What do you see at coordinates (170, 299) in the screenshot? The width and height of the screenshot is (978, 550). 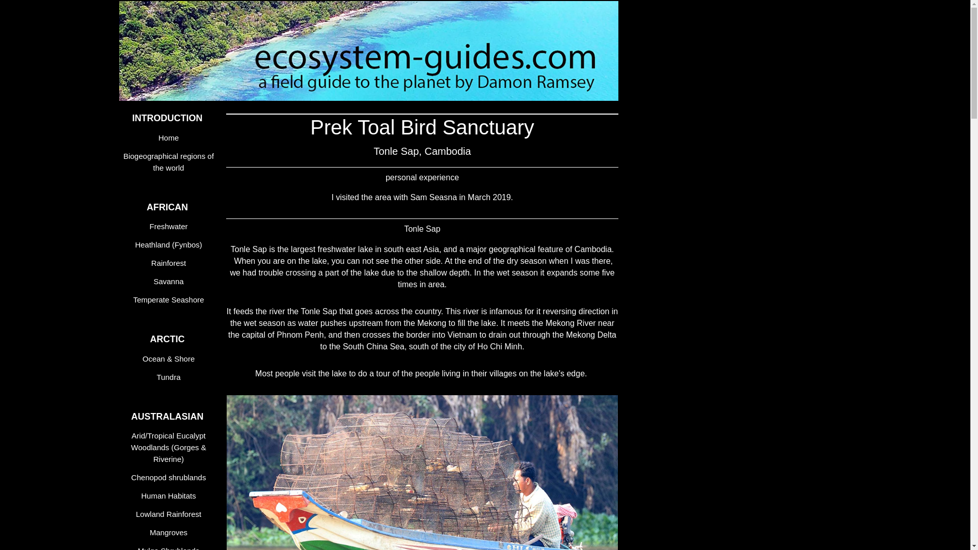 I see `Temperate Seashore` at bounding box center [170, 299].